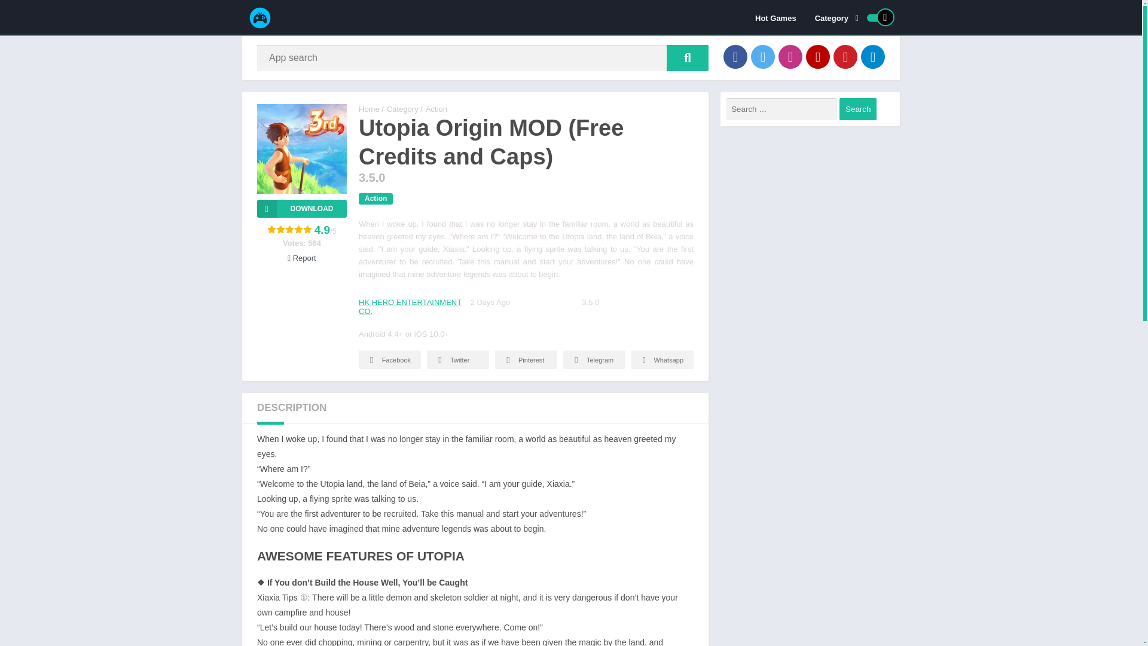 This screenshot has height=646, width=1148. What do you see at coordinates (834, 17) in the screenshot?
I see `Category` at bounding box center [834, 17].